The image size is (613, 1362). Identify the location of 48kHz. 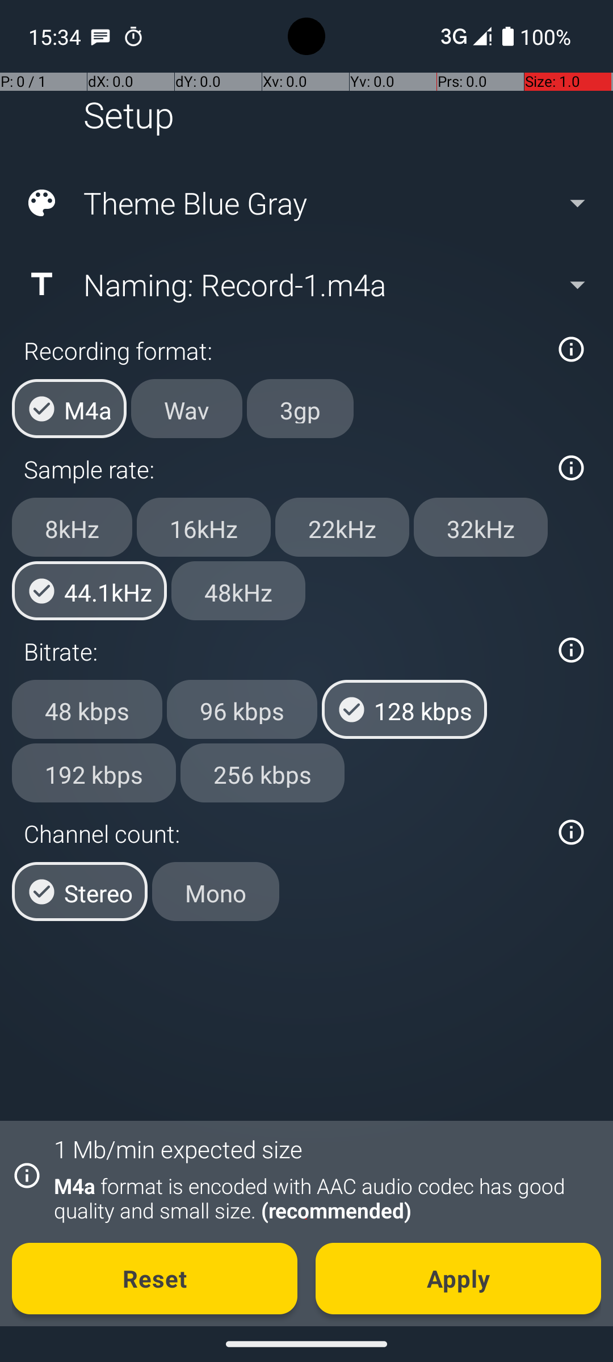
(238, 591).